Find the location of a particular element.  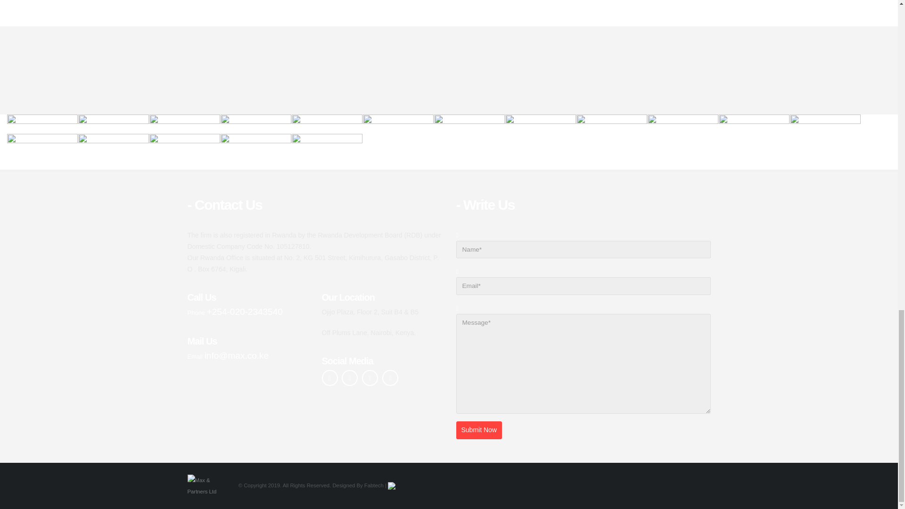

Call Us is located at coordinates (228, 356).